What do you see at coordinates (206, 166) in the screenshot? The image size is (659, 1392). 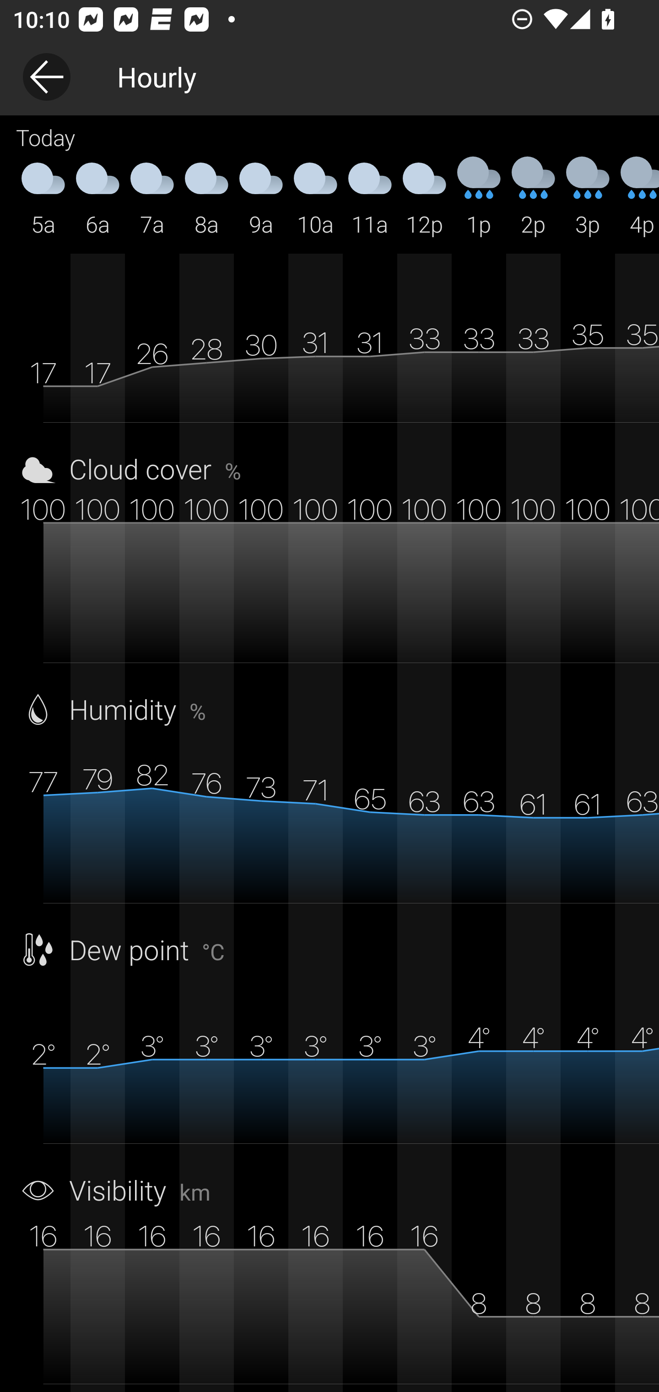 I see `` at bounding box center [206, 166].